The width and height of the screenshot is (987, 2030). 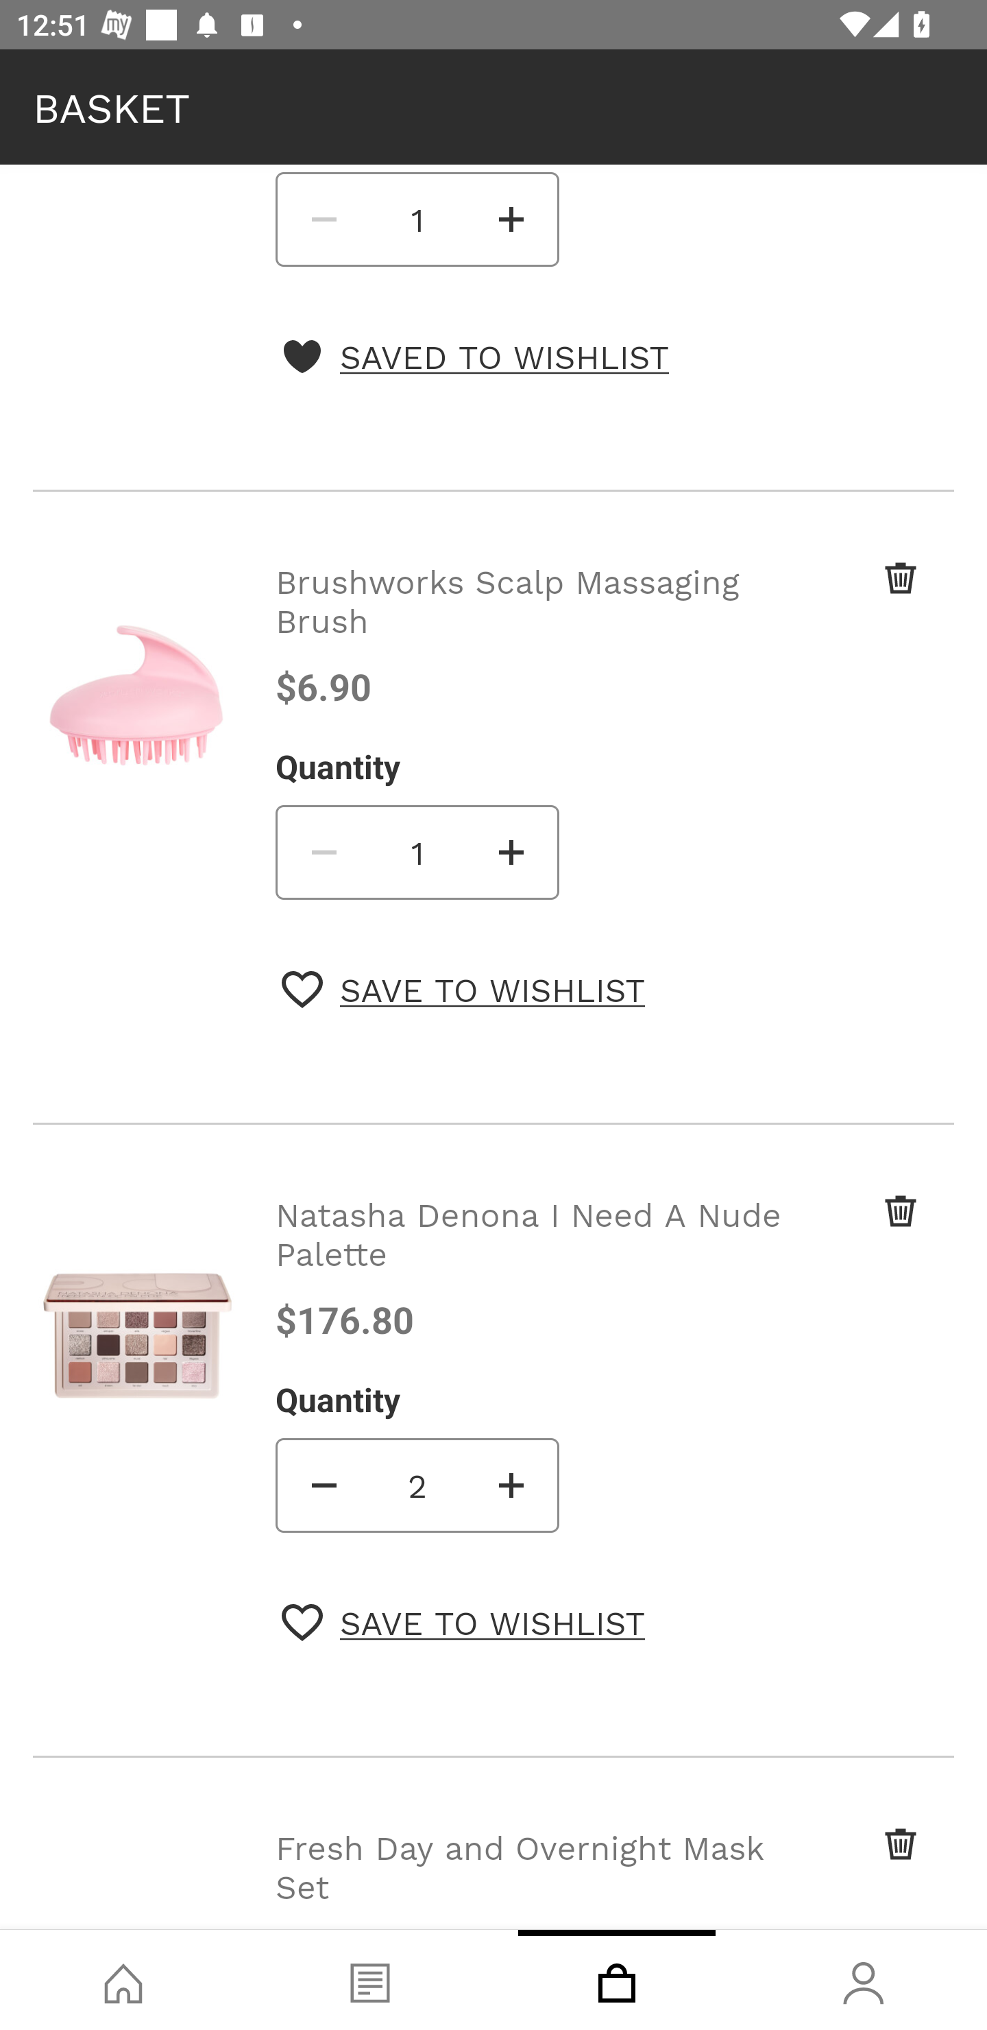 I want to click on Blog, tab, 2 of 4, so click(x=370, y=1980).